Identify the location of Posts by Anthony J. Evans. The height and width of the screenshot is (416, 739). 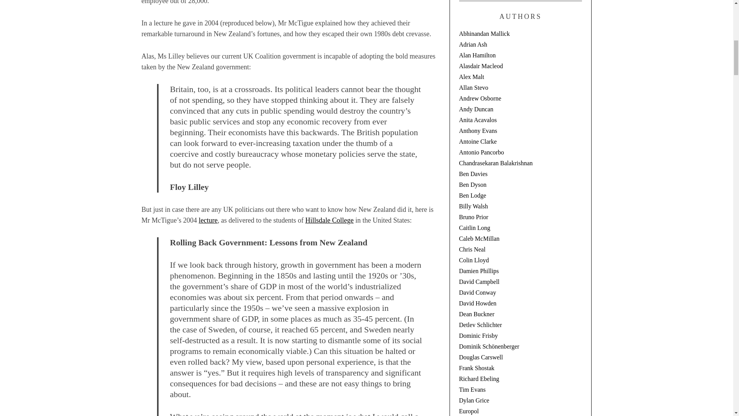
(478, 130).